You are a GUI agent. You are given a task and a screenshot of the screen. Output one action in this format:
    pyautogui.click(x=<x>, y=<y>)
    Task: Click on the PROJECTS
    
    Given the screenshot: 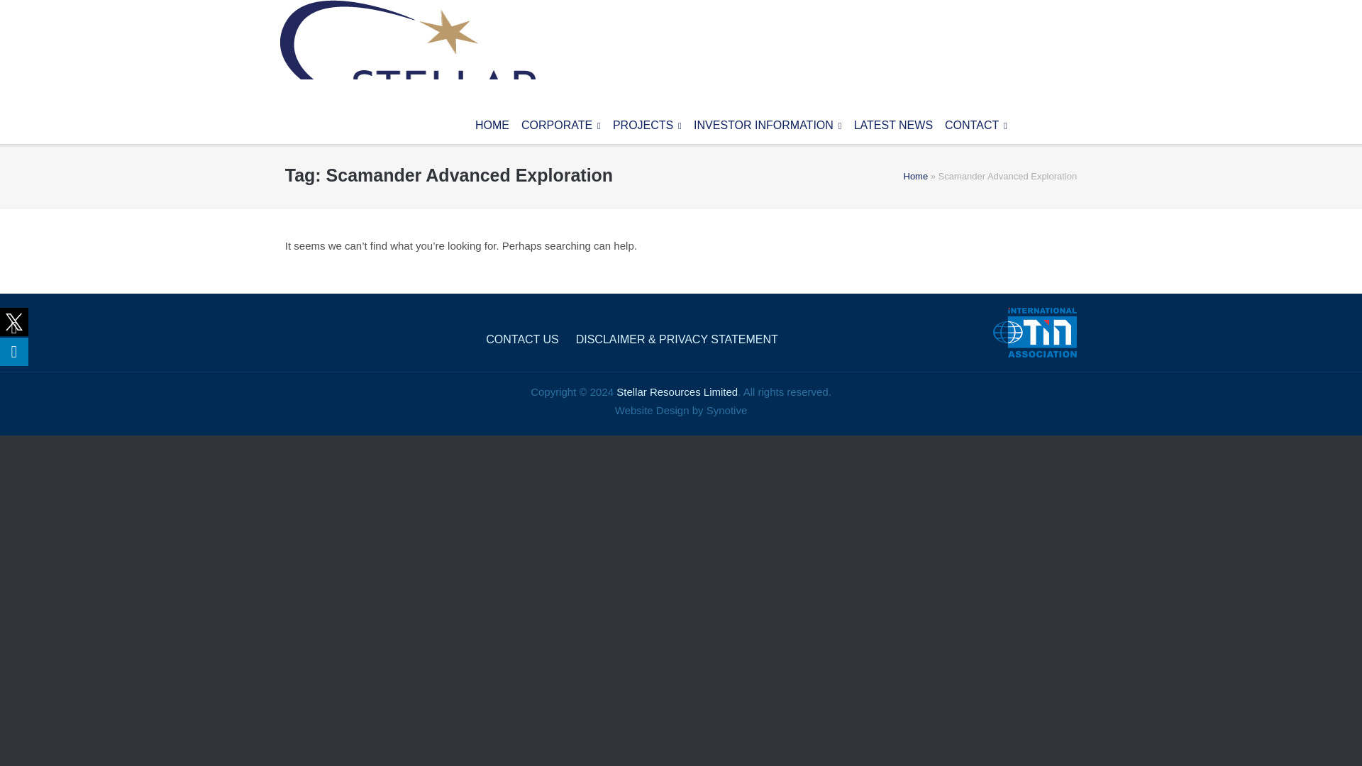 What is the action you would take?
    pyautogui.click(x=647, y=109)
    